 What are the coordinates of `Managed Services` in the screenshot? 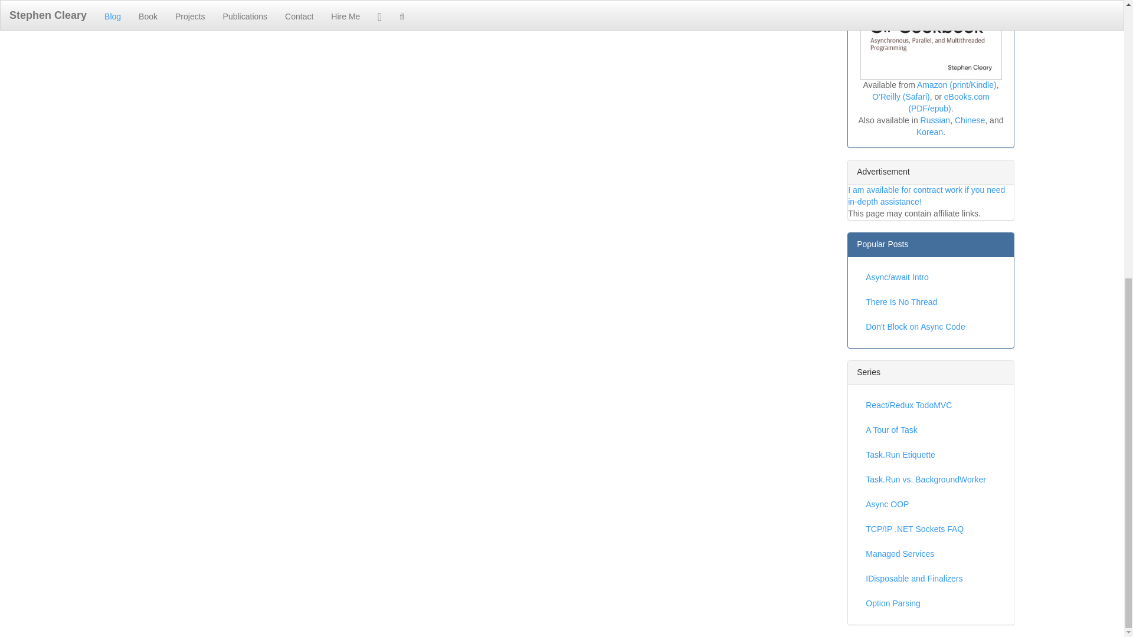 It's located at (931, 554).